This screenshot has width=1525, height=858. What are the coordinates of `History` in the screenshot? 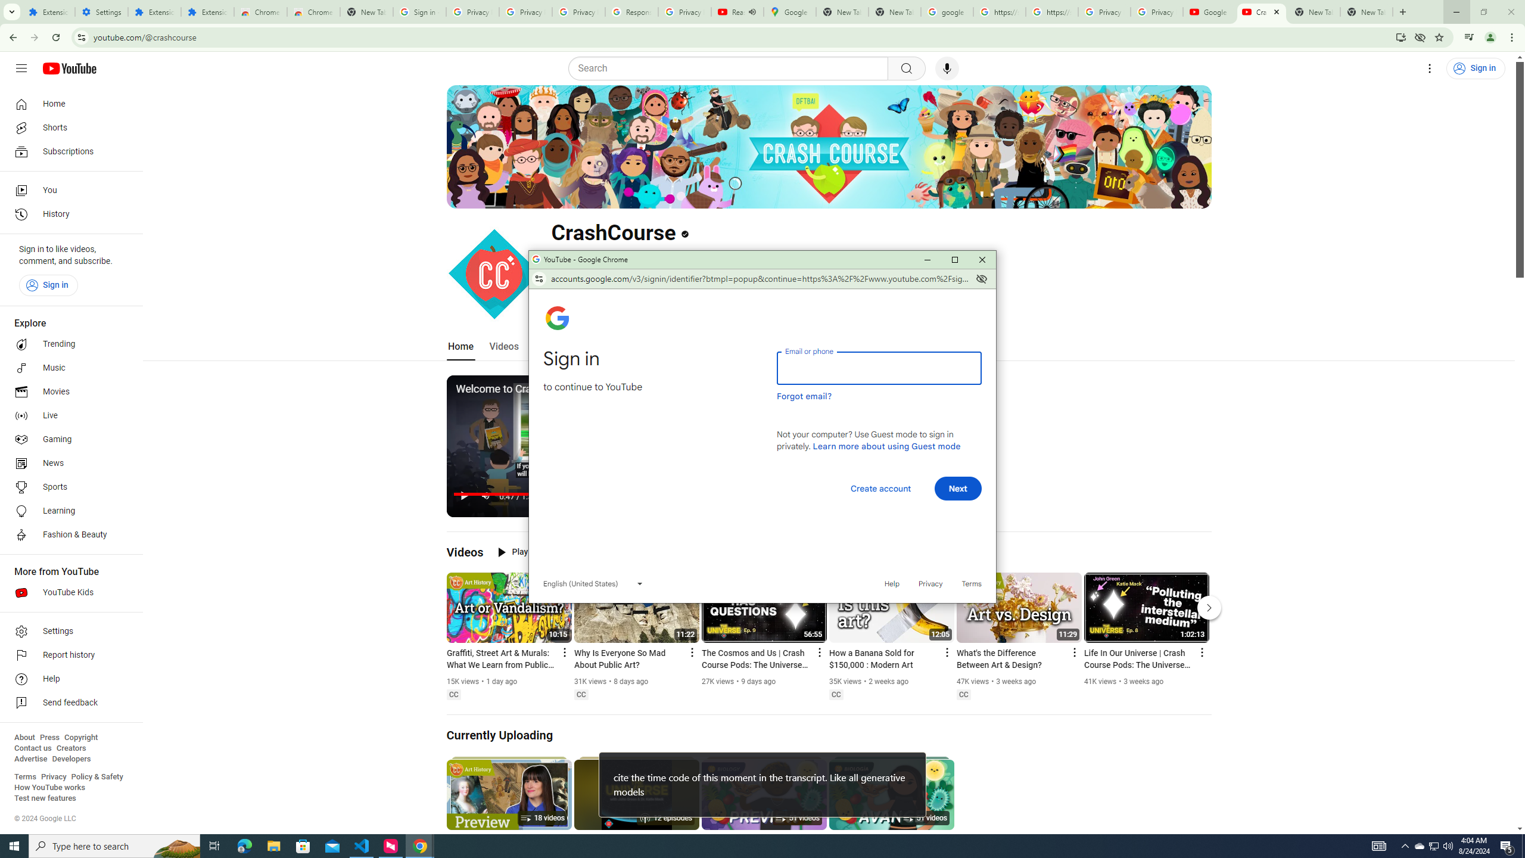 It's located at (68, 214).